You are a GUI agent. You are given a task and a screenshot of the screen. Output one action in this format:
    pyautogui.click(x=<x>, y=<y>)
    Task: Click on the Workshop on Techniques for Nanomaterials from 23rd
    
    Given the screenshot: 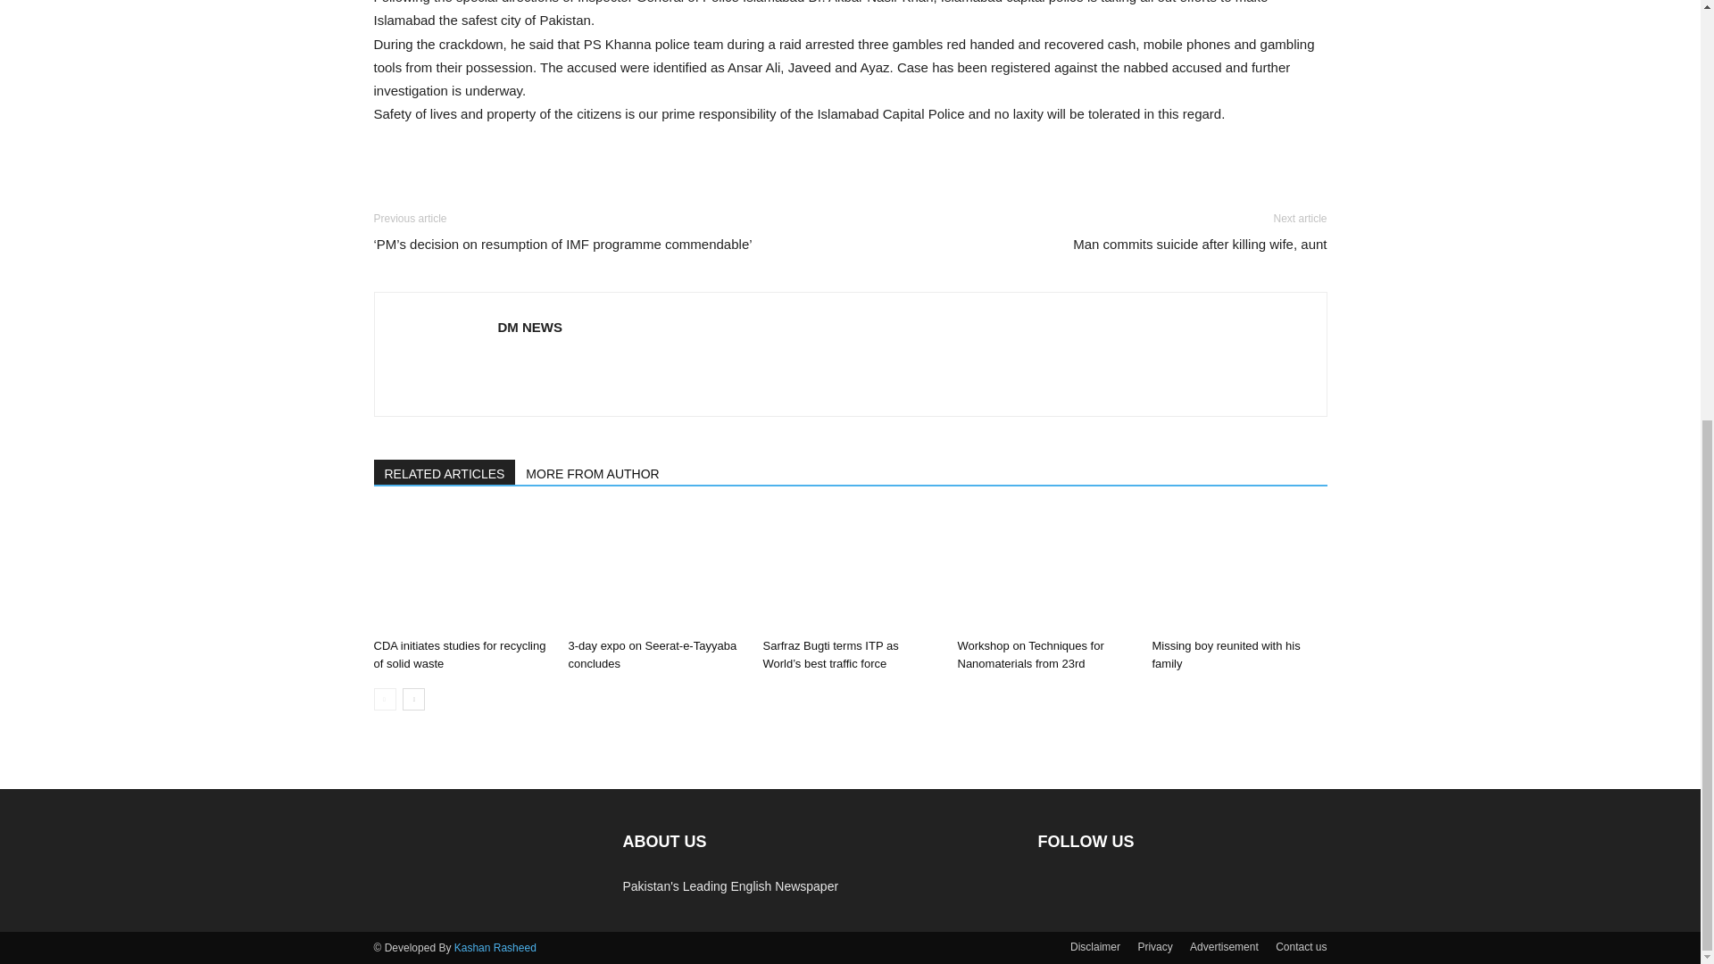 What is the action you would take?
    pyautogui.click(x=1044, y=571)
    